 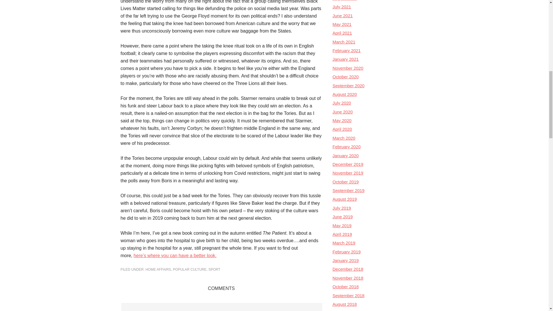 I want to click on May 2021, so click(x=342, y=24).